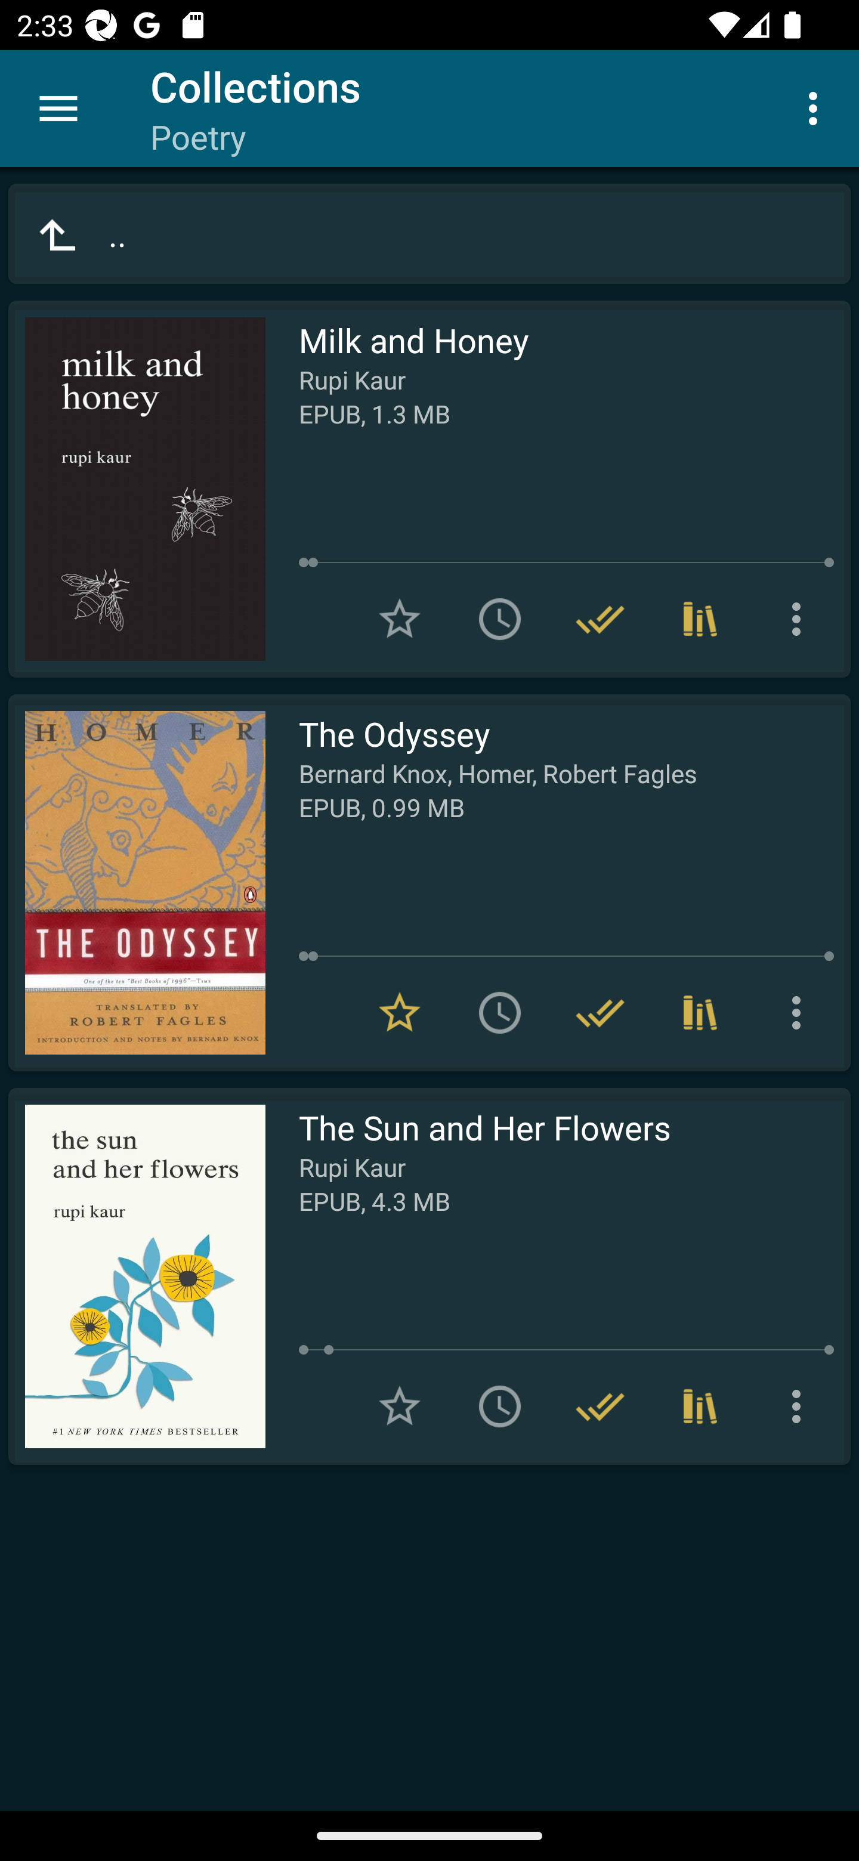 This screenshot has height=1861, width=859. Describe the element at coordinates (400, 1406) in the screenshot. I see `Add to Favorites` at that location.